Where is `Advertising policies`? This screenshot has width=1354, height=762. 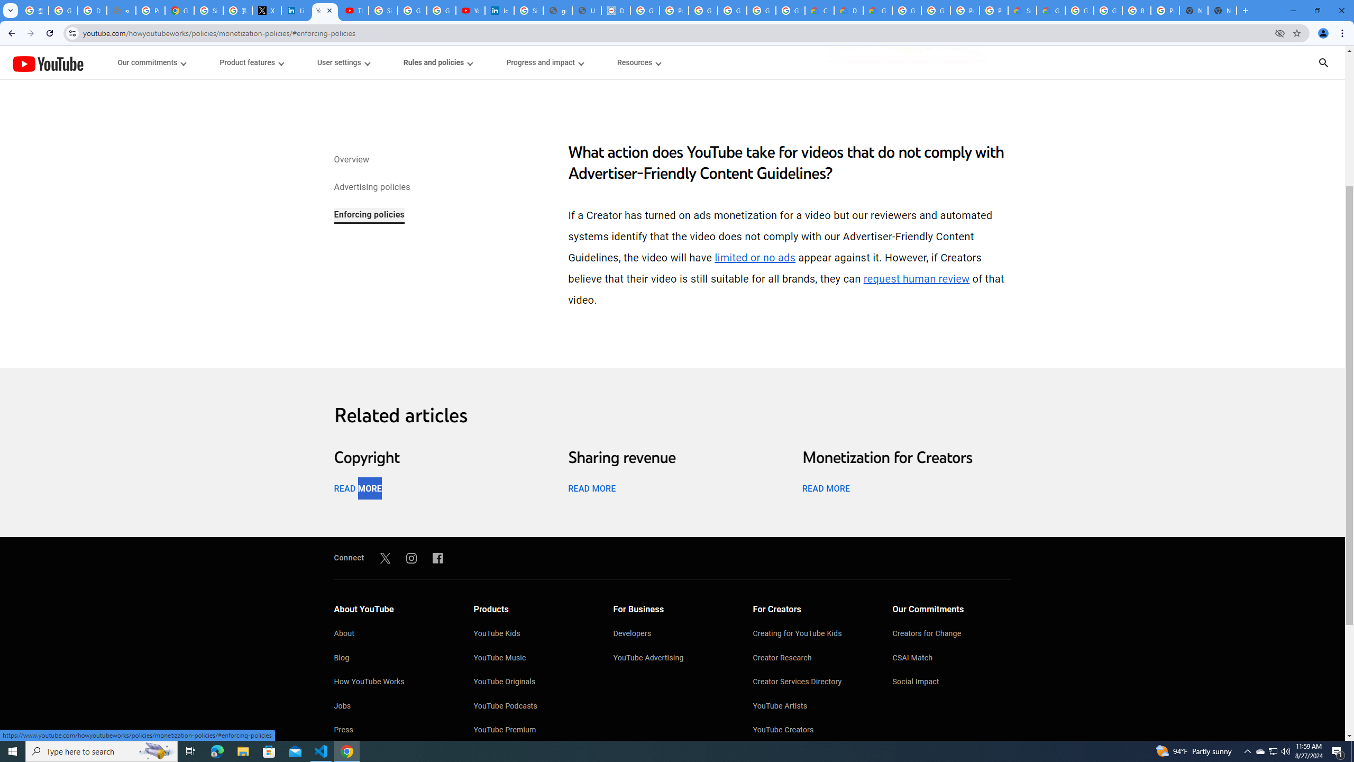 Advertising policies is located at coordinates (371, 188).